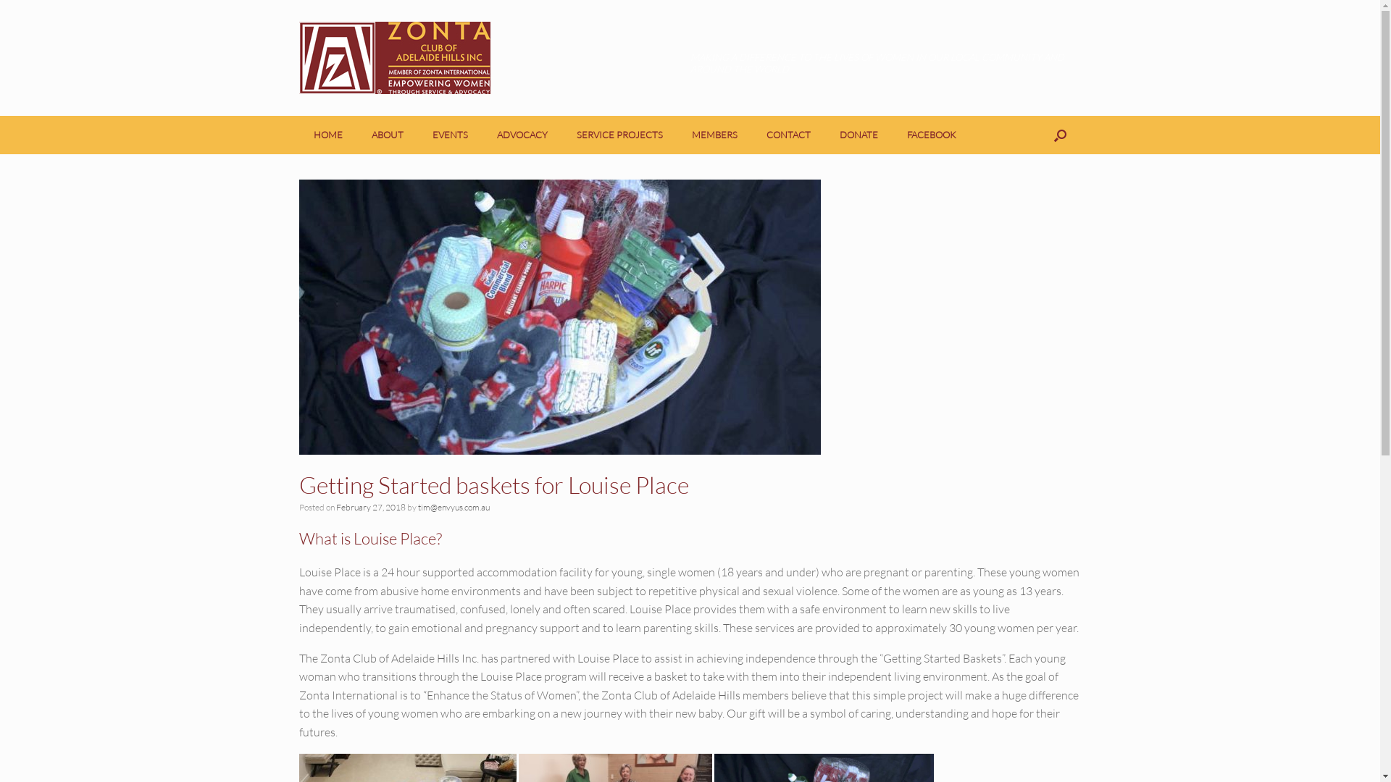 The image size is (1391, 782). What do you see at coordinates (932, 135) in the screenshot?
I see `FACEBOOK` at bounding box center [932, 135].